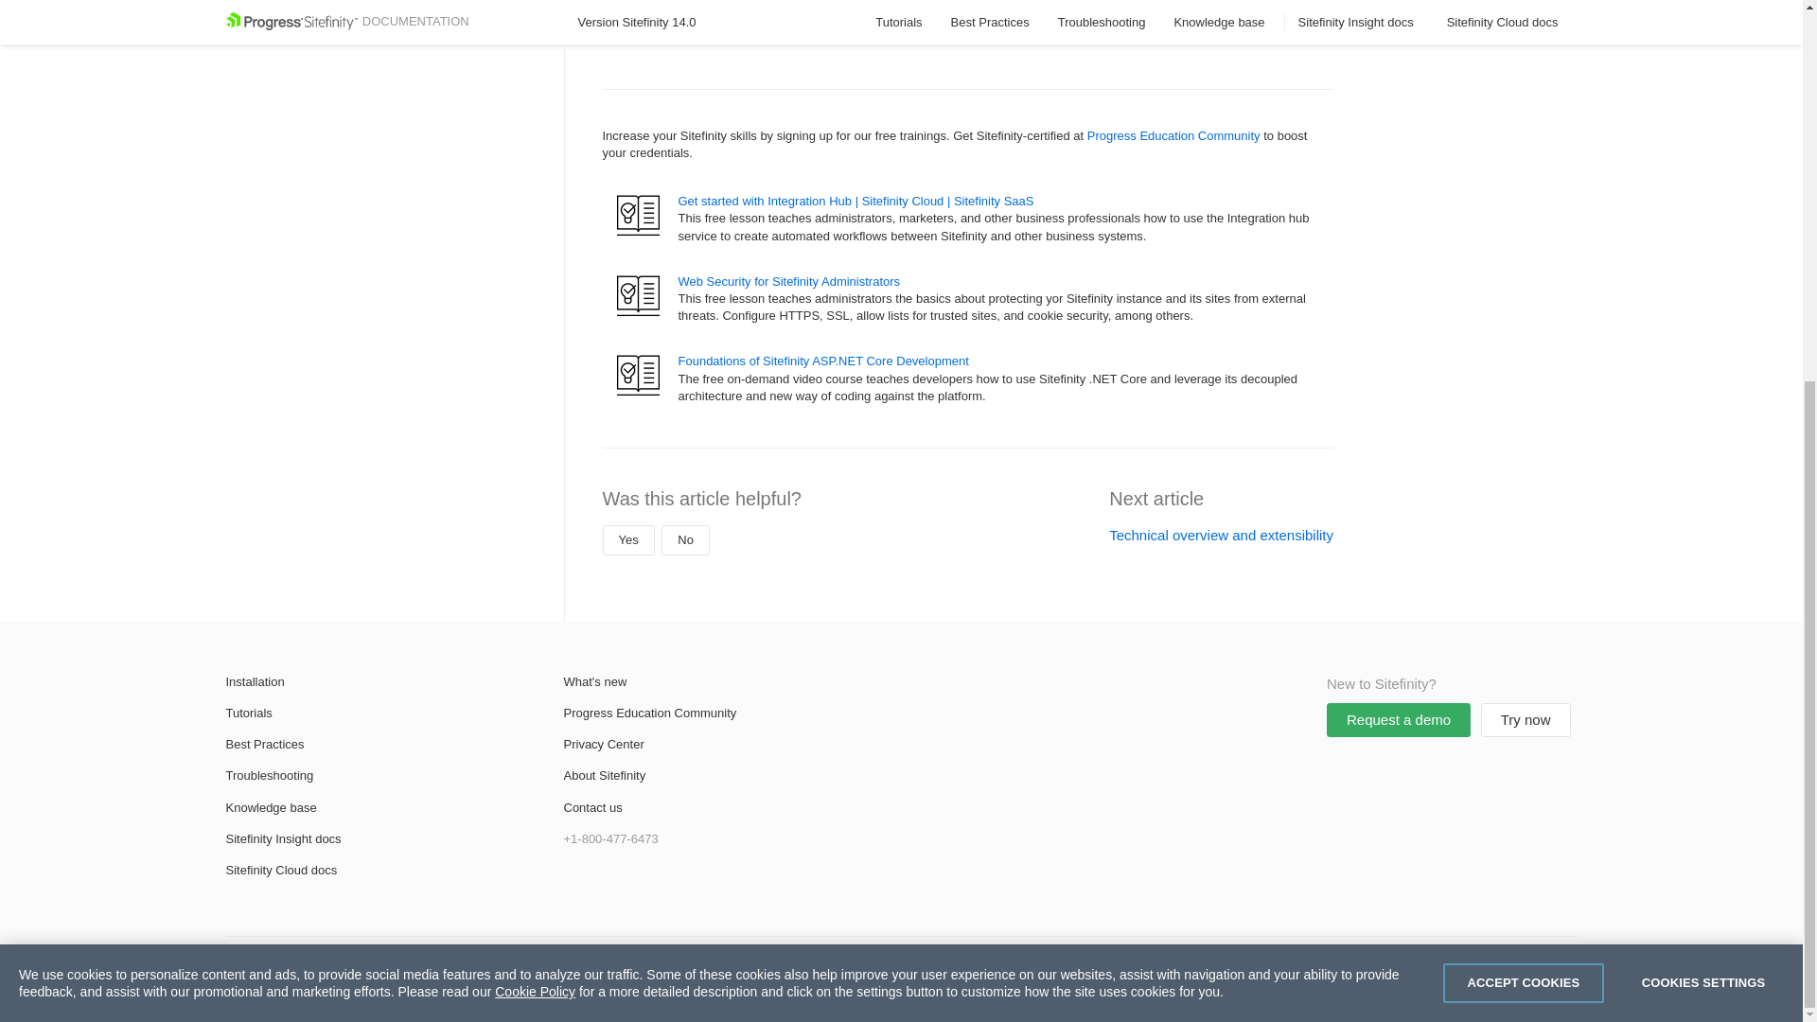  I want to click on Yes, so click(627, 540).